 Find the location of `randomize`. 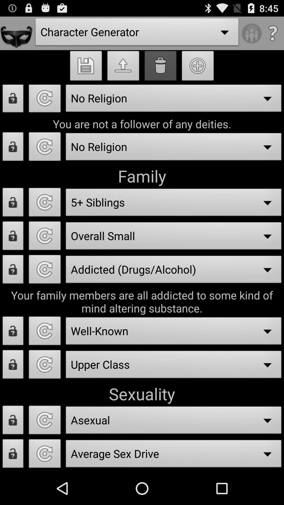

randomize is located at coordinates (45, 148).